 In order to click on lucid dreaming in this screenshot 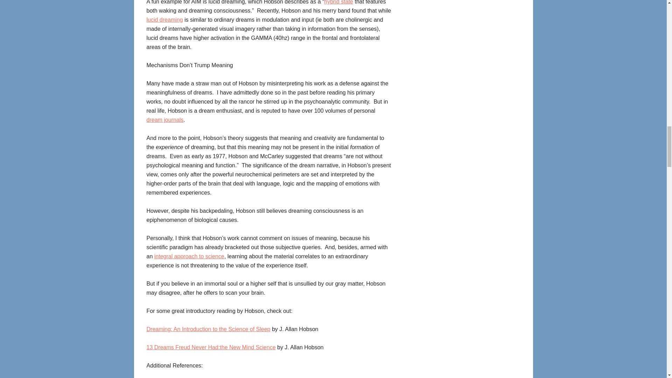, I will do `click(164, 20)`.